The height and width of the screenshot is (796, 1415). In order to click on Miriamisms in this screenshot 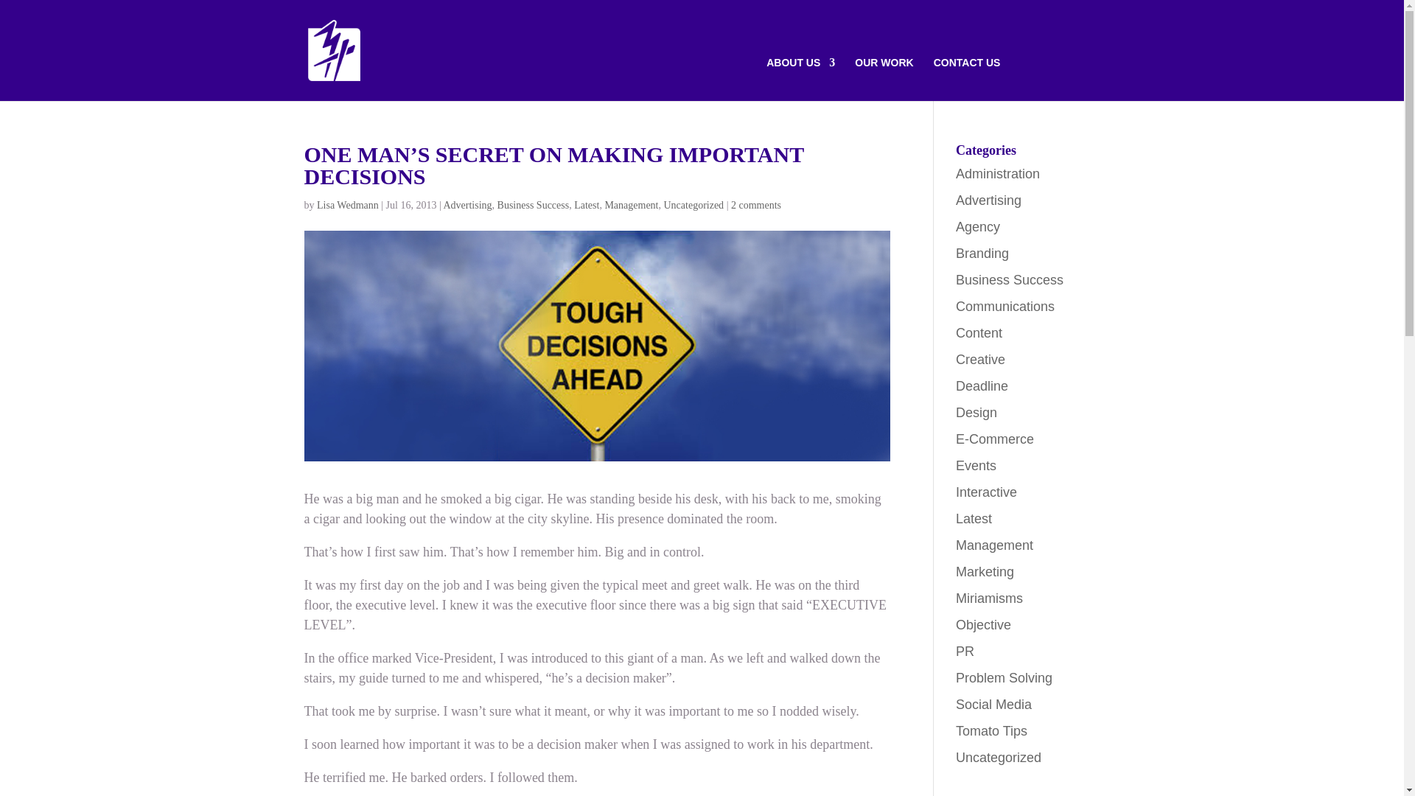, I will do `click(989, 598)`.